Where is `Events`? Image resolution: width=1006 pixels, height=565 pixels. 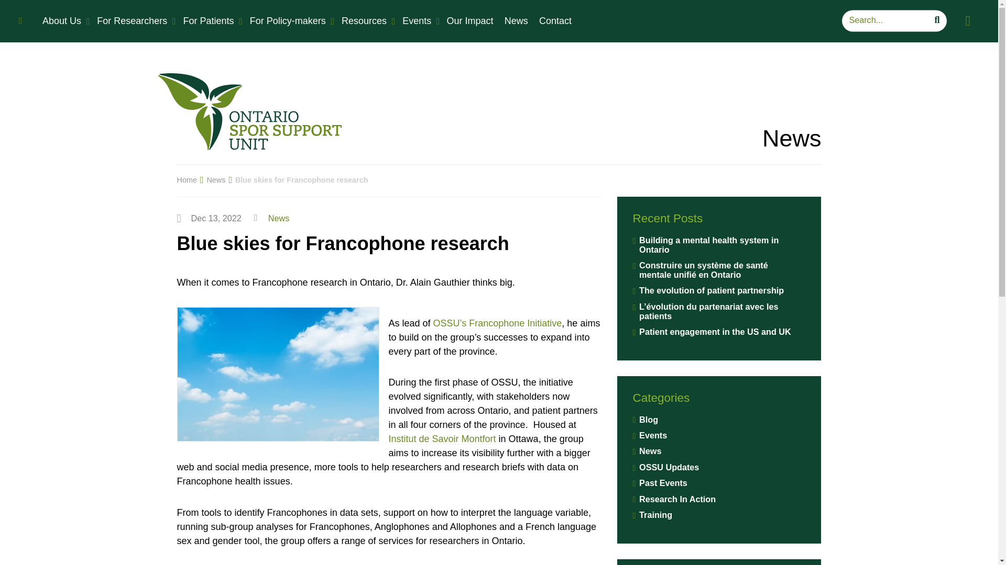
Events is located at coordinates (418, 21).